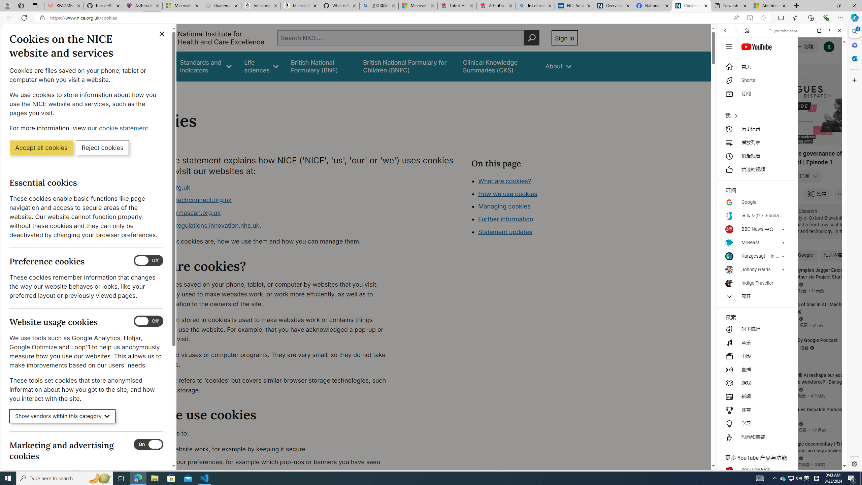  I want to click on www.healthtechconnect.org.uk, so click(268, 200).